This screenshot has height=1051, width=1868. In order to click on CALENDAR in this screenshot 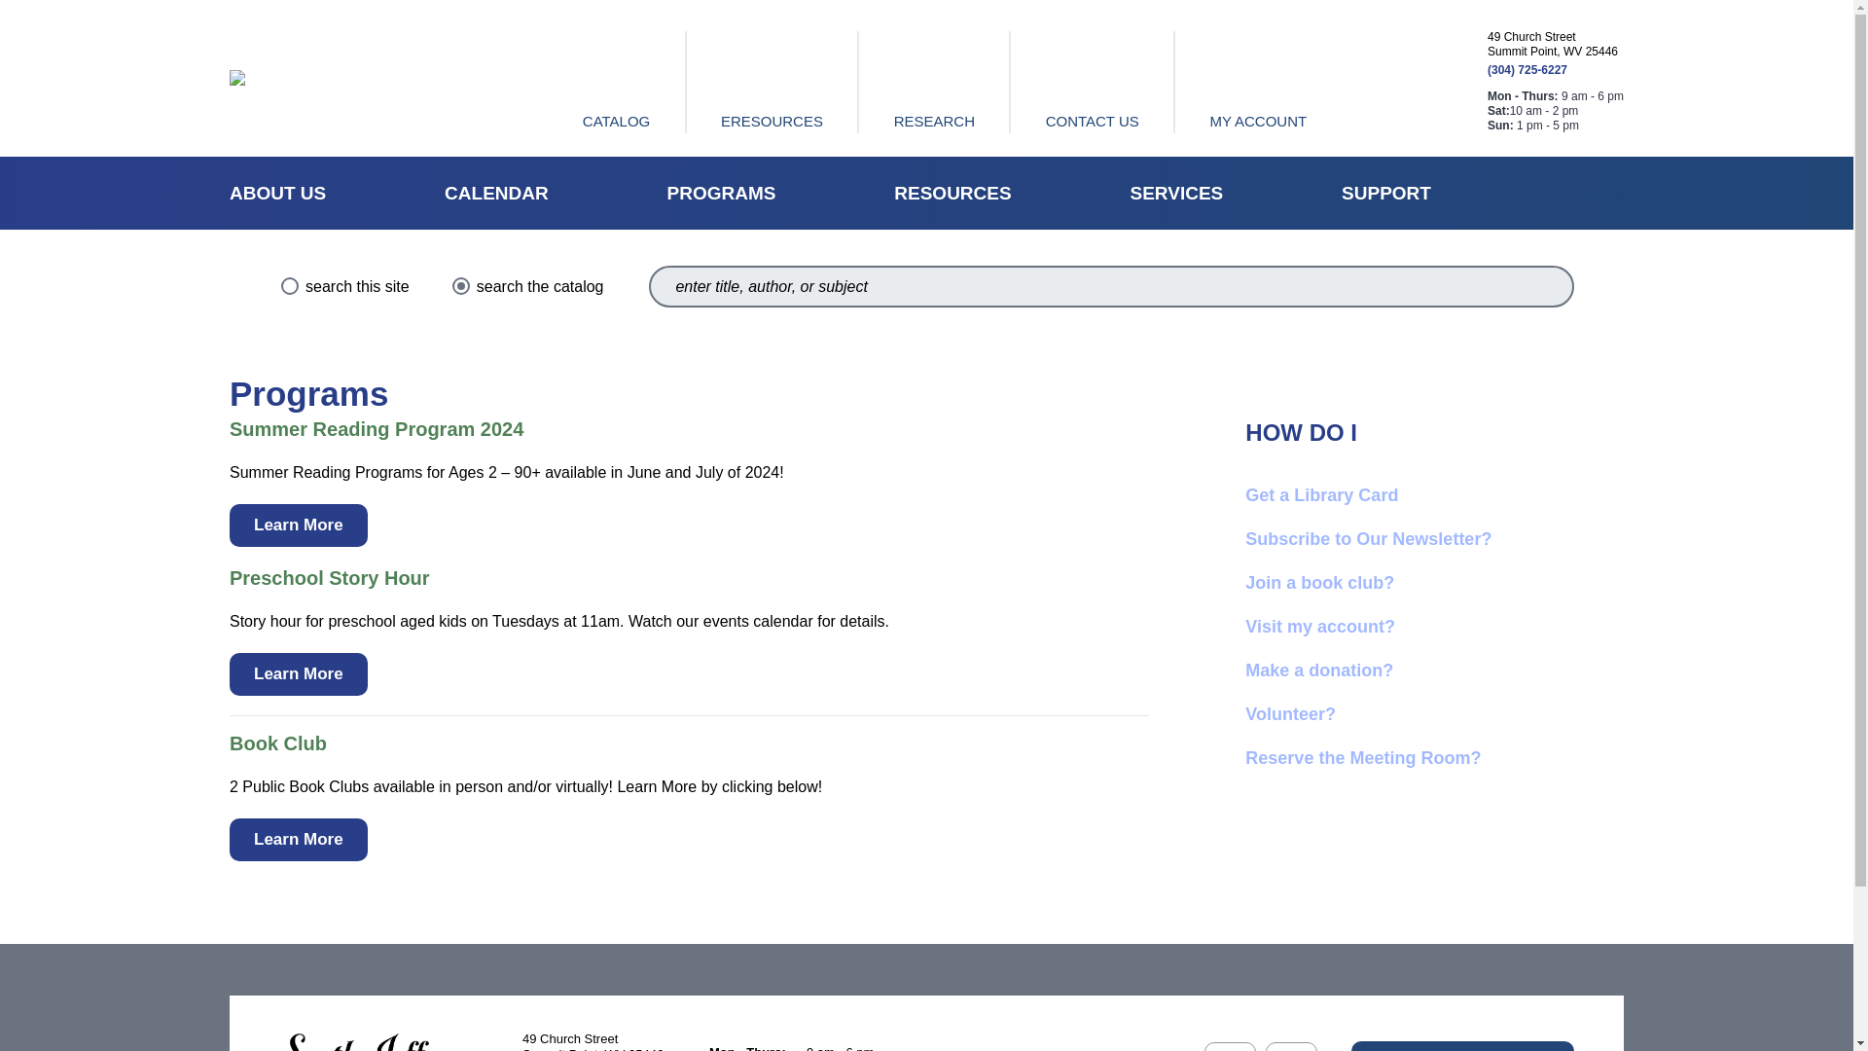, I will do `click(496, 193)`.